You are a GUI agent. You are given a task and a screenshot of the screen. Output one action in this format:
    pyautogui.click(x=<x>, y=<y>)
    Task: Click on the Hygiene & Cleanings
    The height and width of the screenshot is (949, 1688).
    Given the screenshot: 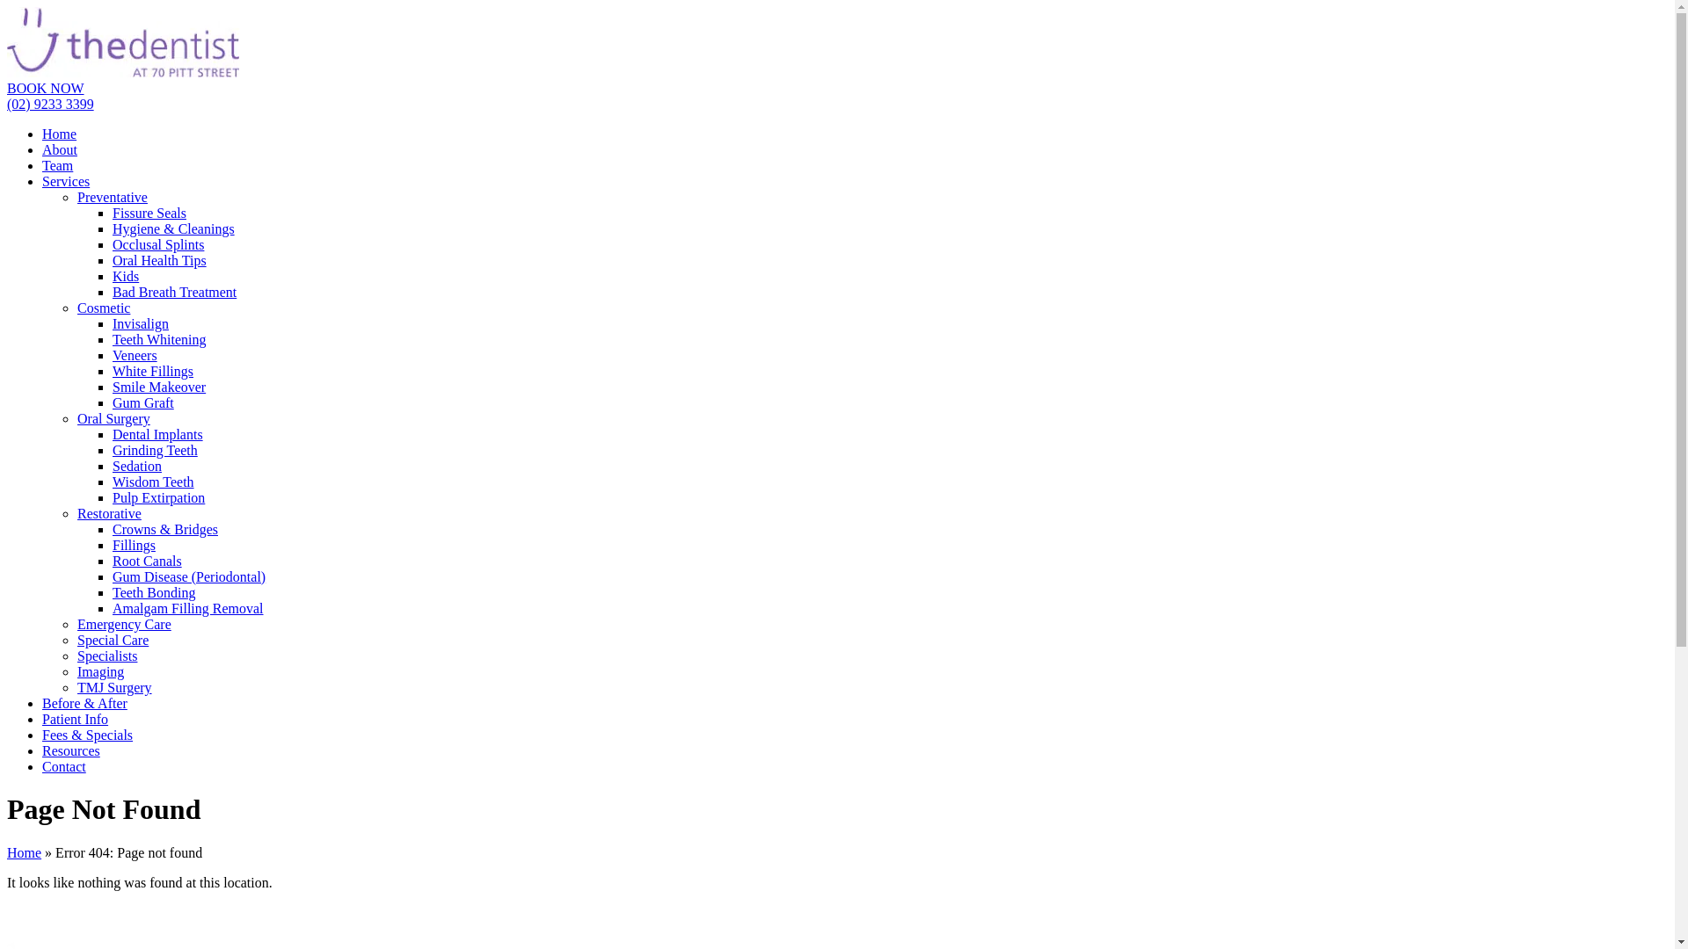 What is the action you would take?
    pyautogui.click(x=174, y=228)
    